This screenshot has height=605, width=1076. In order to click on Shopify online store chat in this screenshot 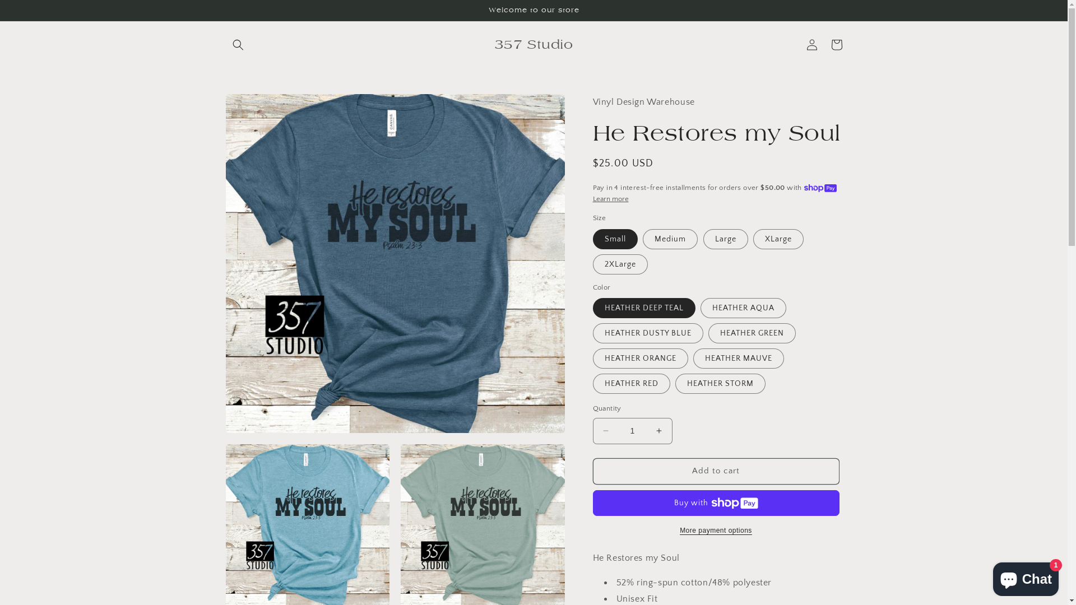, I will do `click(1026, 577)`.